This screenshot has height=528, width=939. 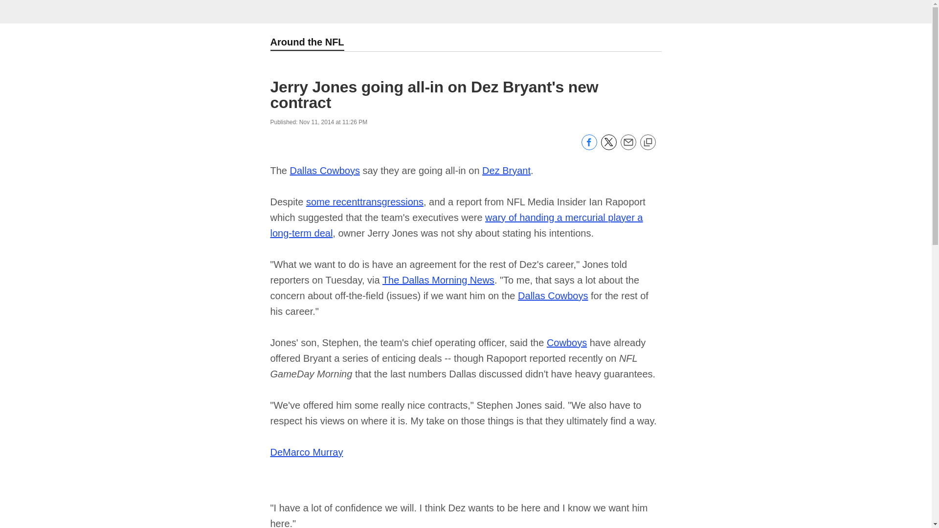 I want to click on Dallas Cowboys, so click(x=553, y=295).